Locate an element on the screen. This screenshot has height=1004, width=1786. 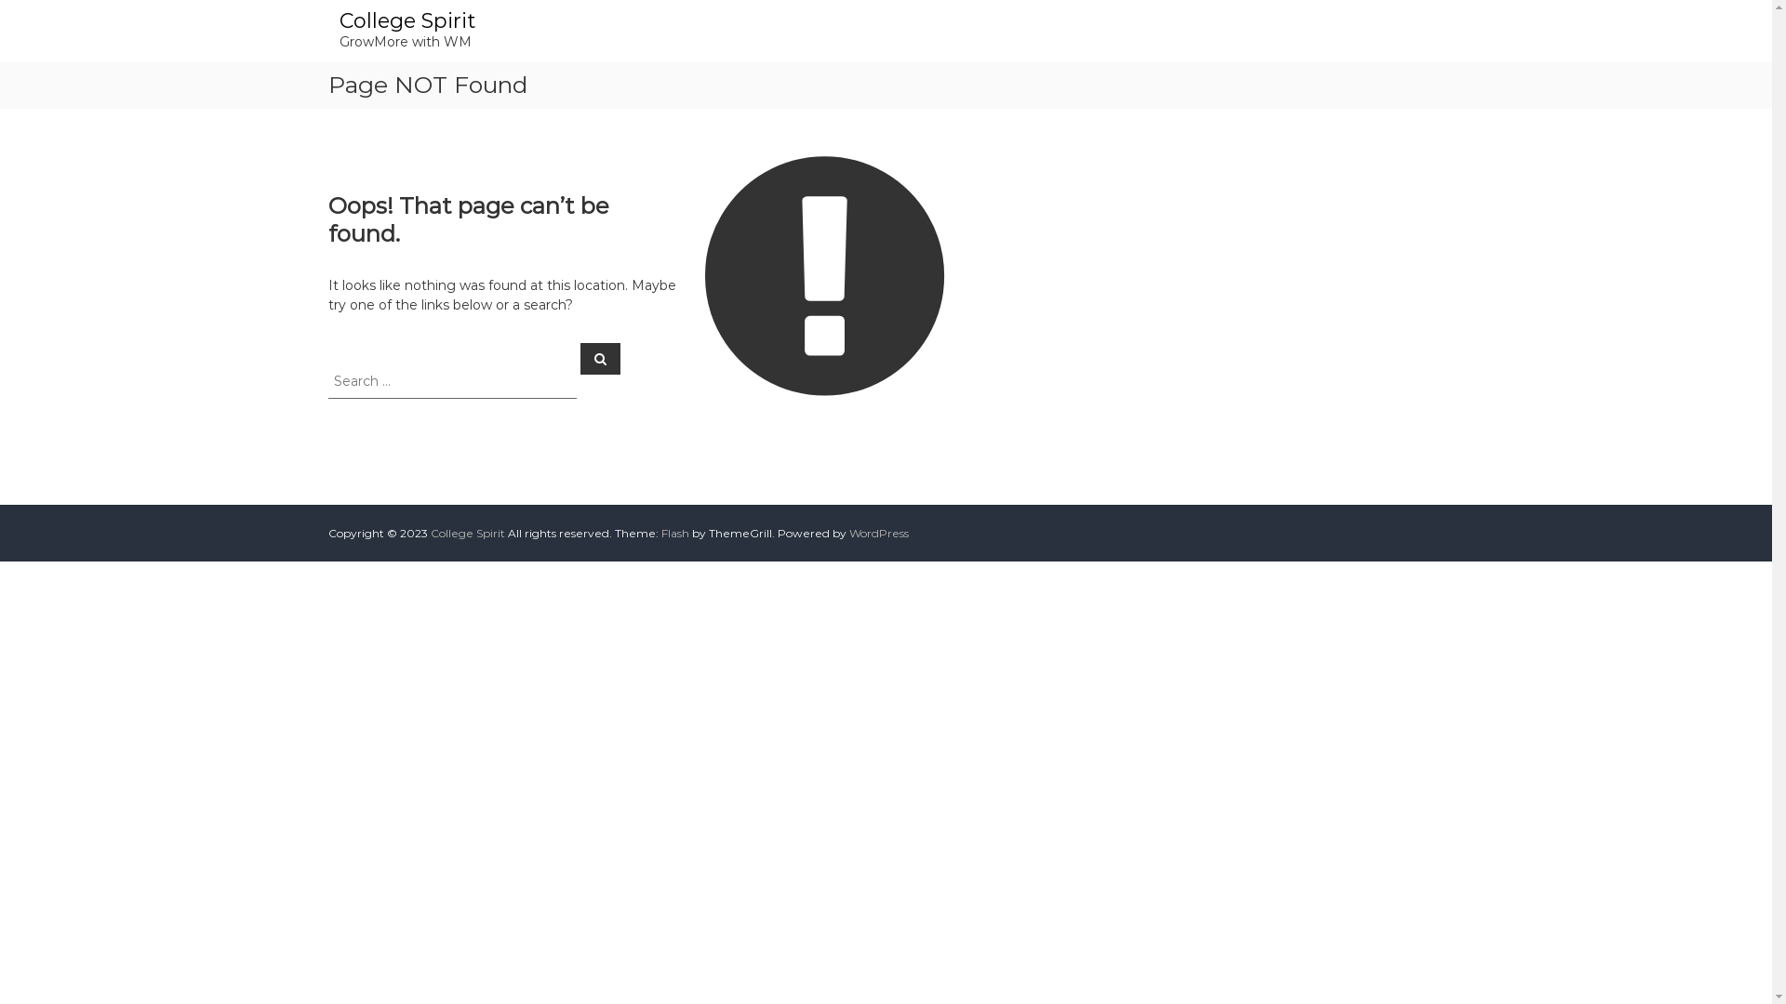
Flash is located at coordinates (674, 534).